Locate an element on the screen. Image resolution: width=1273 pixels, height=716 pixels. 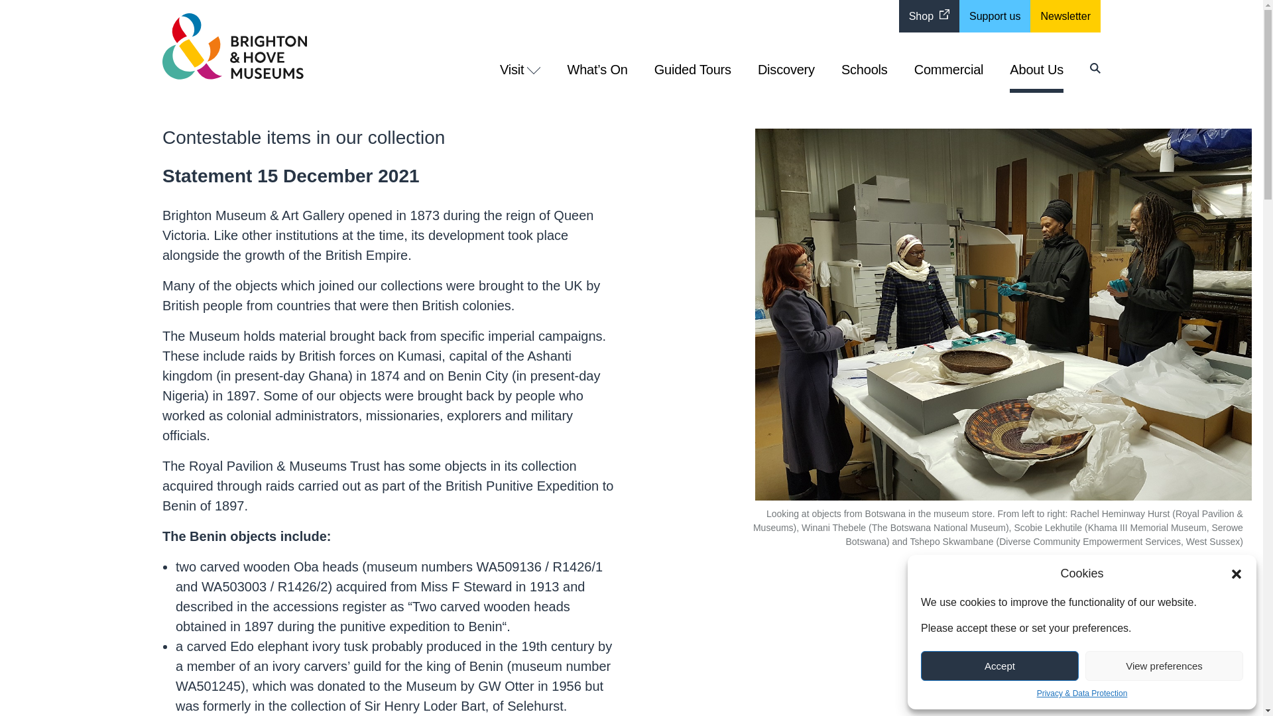
Guided Tours is located at coordinates (692, 78).